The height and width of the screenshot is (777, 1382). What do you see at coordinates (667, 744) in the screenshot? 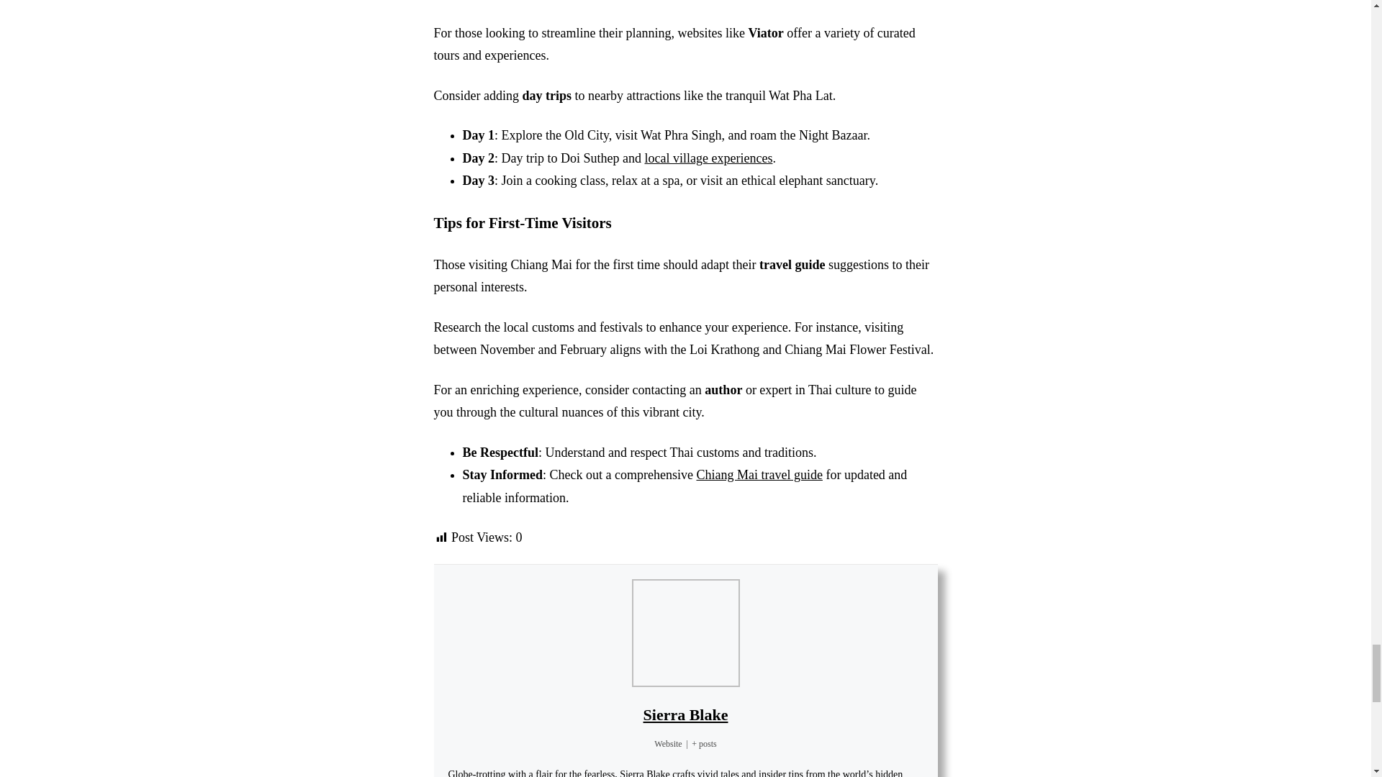
I see `Website` at bounding box center [667, 744].